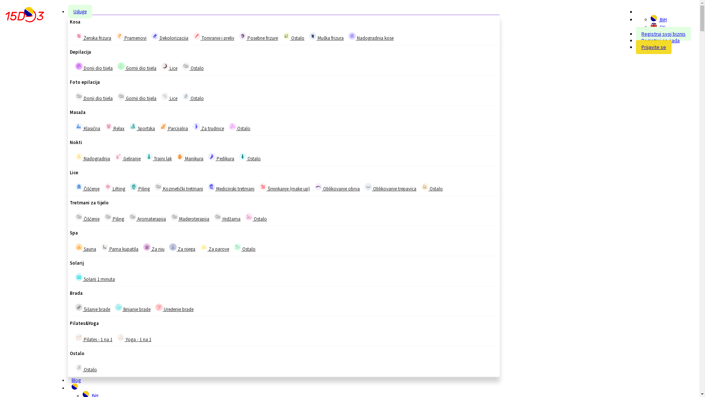  I want to click on Aromaterapija, so click(133, 217).